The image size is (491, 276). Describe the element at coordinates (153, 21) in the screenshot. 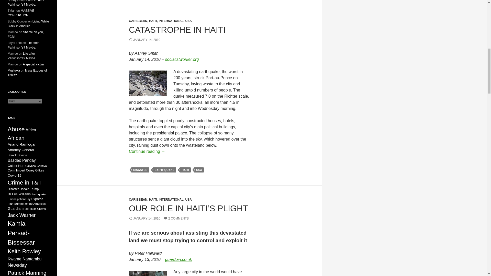

I see `HAITI` at that location.